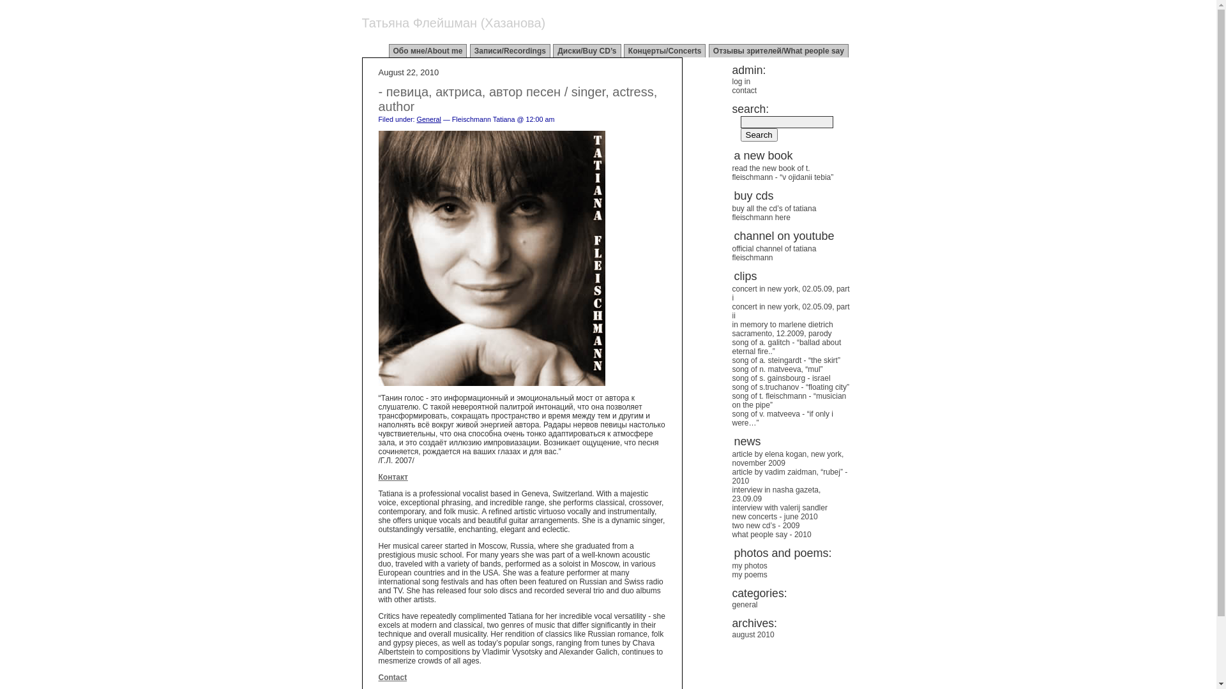  I want to click on article by elena kogan, new york, november 2009, so click(788, 459).